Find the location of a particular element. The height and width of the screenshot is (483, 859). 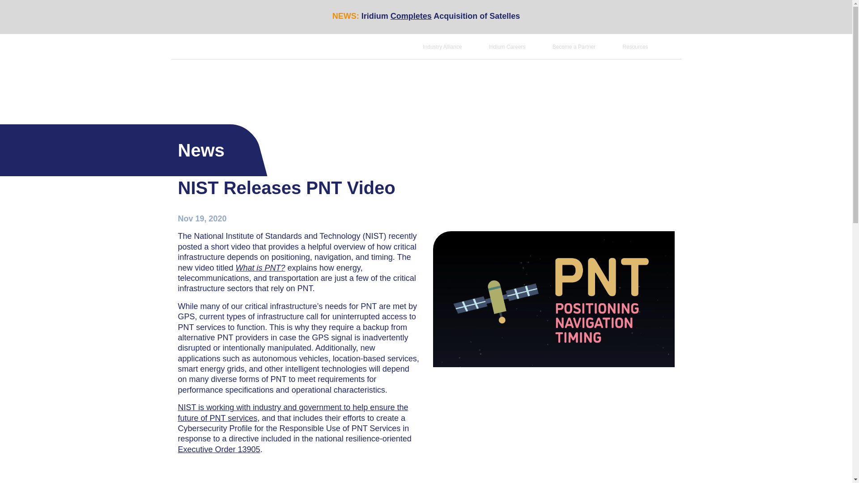

Government Drivers is located at coordinates (480, 81).